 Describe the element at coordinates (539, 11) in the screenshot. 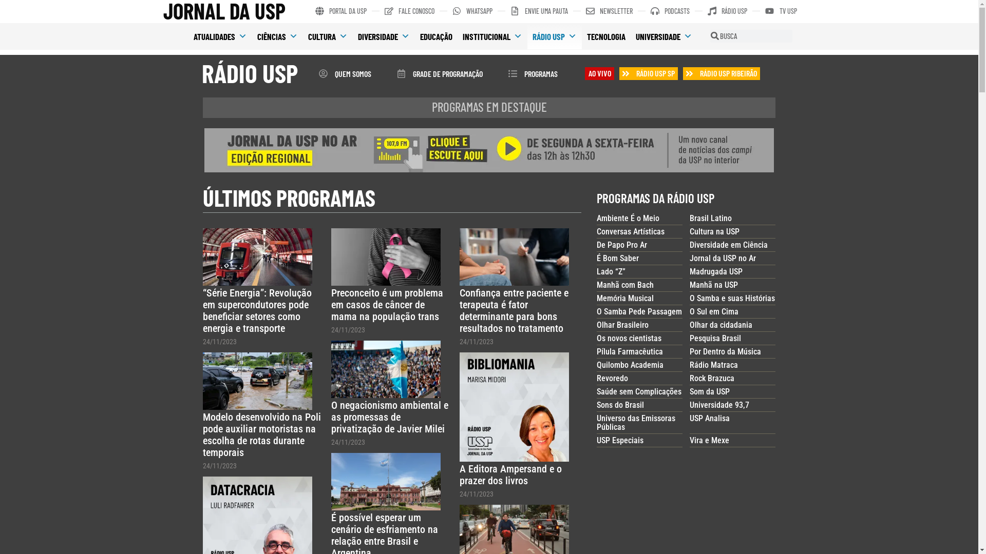

I see `ENVIE UMA PAUTA` at that location.